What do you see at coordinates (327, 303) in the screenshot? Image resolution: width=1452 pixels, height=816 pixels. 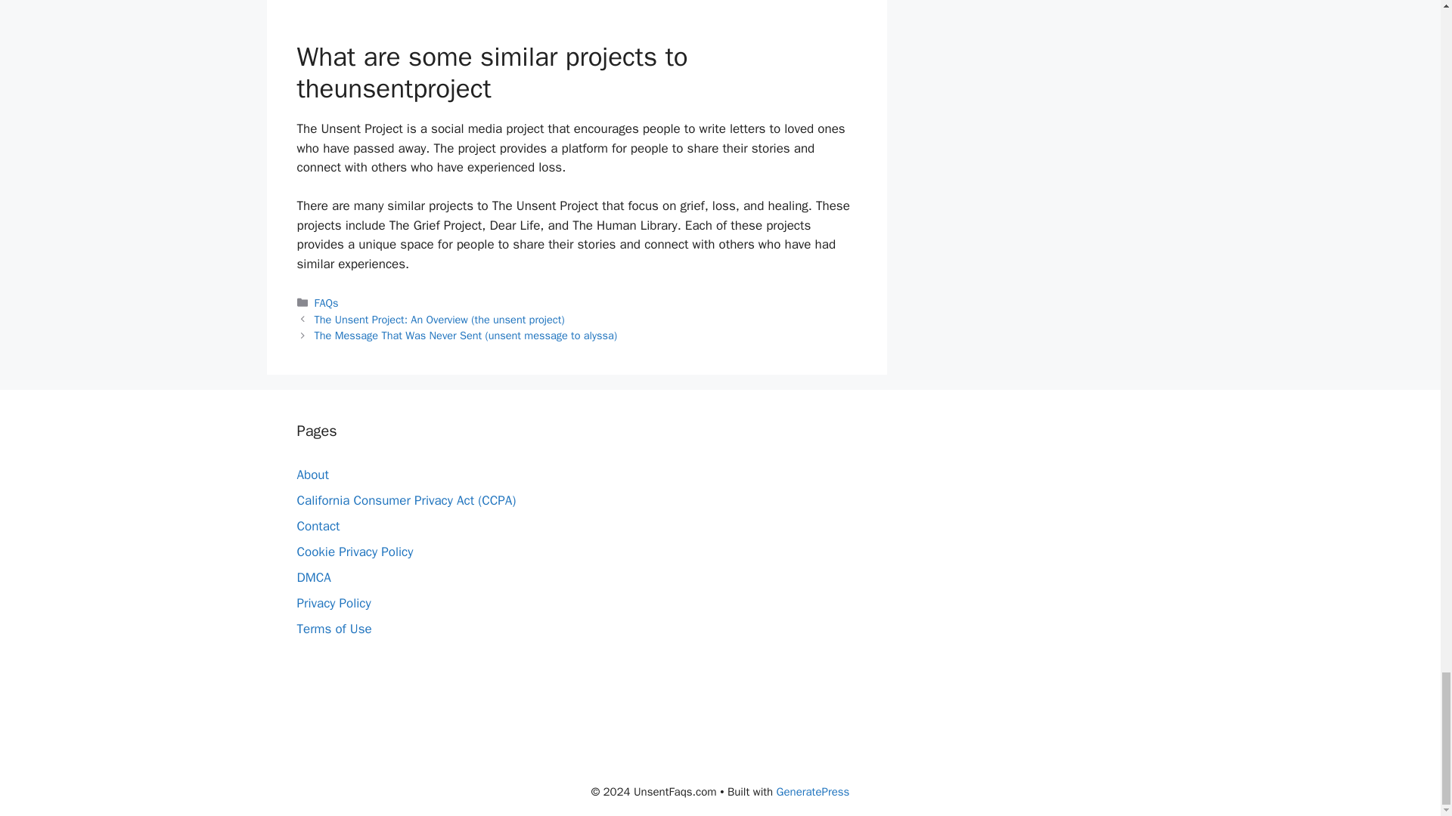 I see `FAQs` at bounding box center [327, 303].